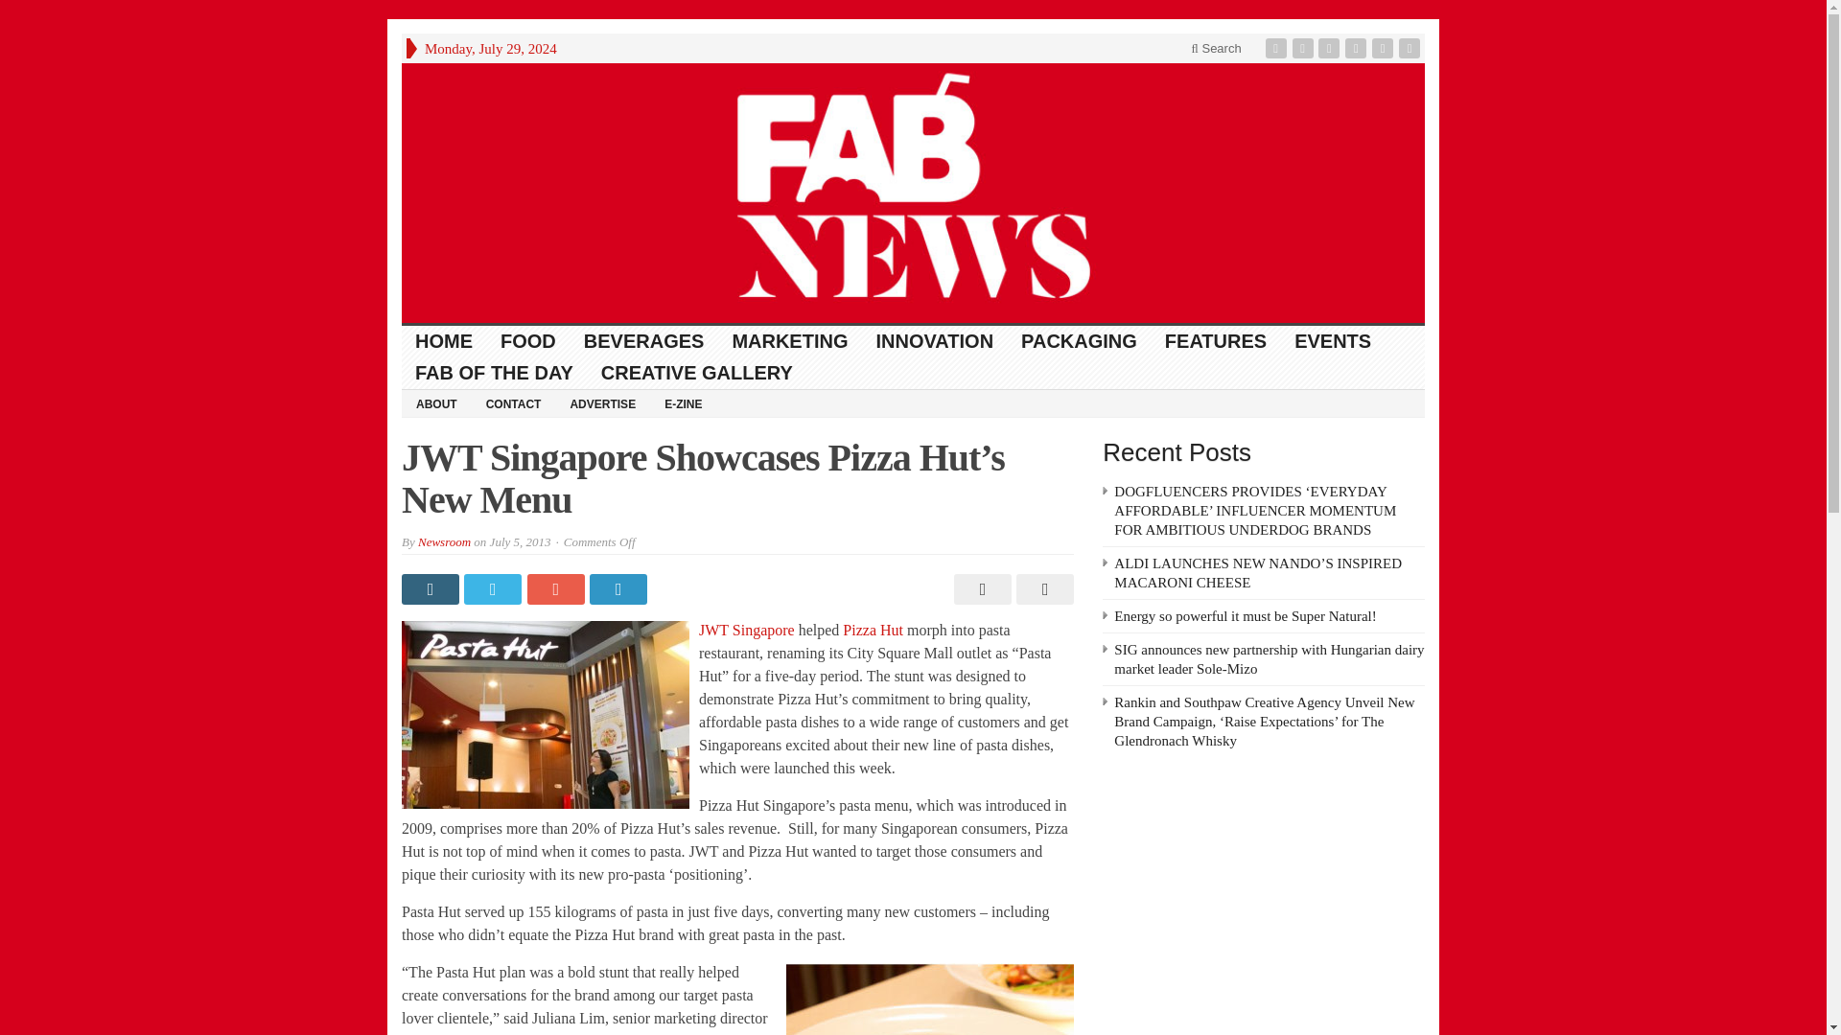 This screenshot has width=1841, height=1035. I want to click on BEVERAGES, so click(644, 341).